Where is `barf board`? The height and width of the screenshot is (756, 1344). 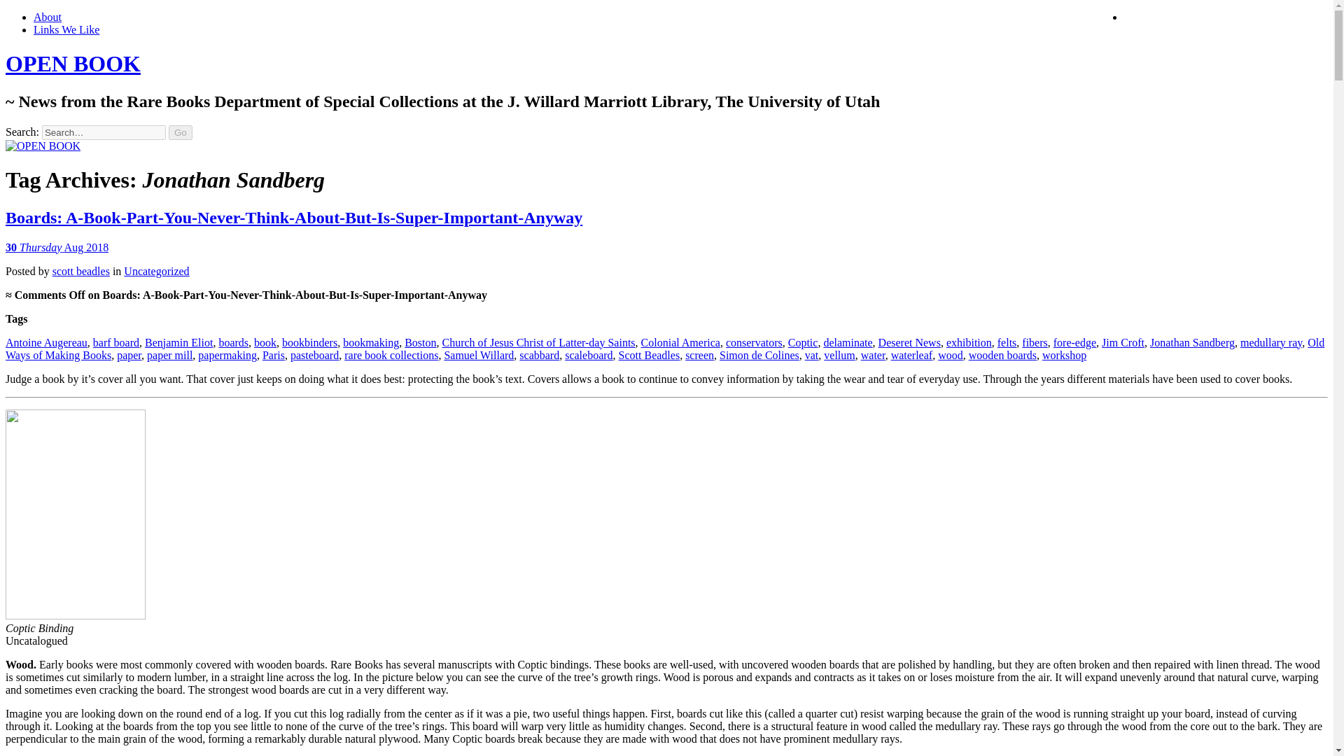
barf board is located at coordinates (116, 342).